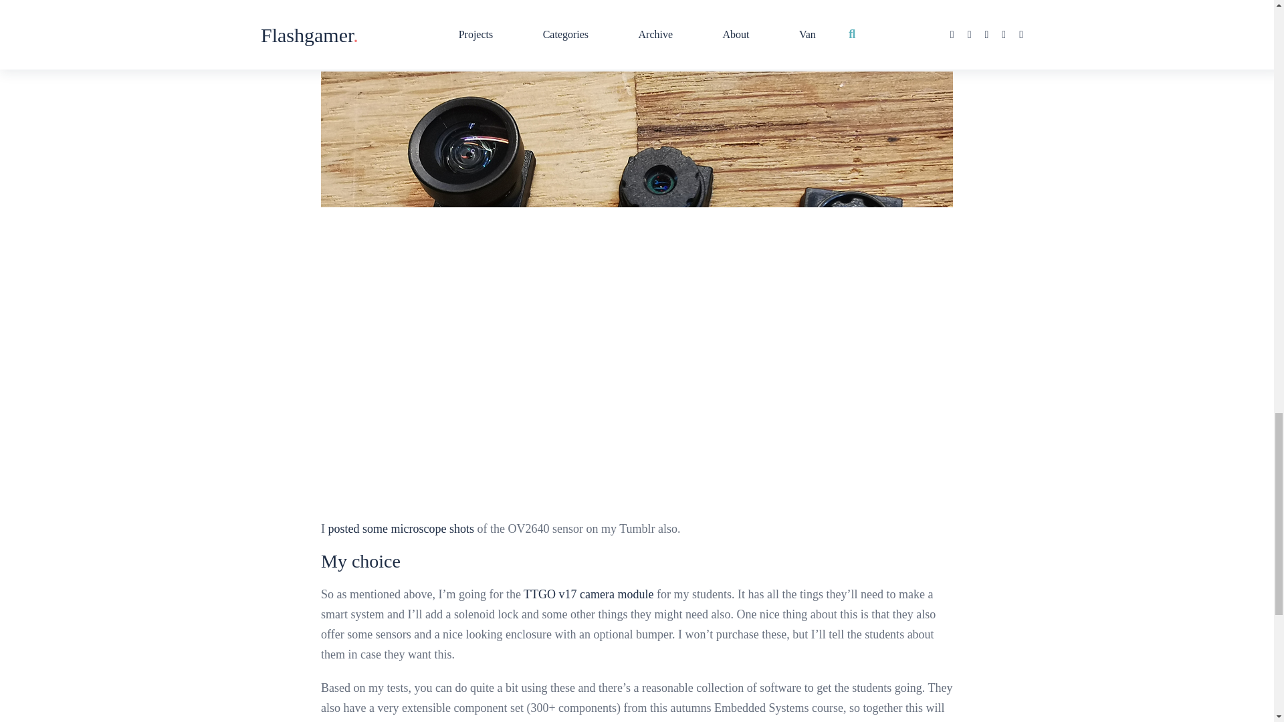 The height and width of the screenshot is (722, 1284). What do you see at coordinates (400, 528) in the screenshot?
I see `posted some microscope shots` at bounding box center [400, 528].